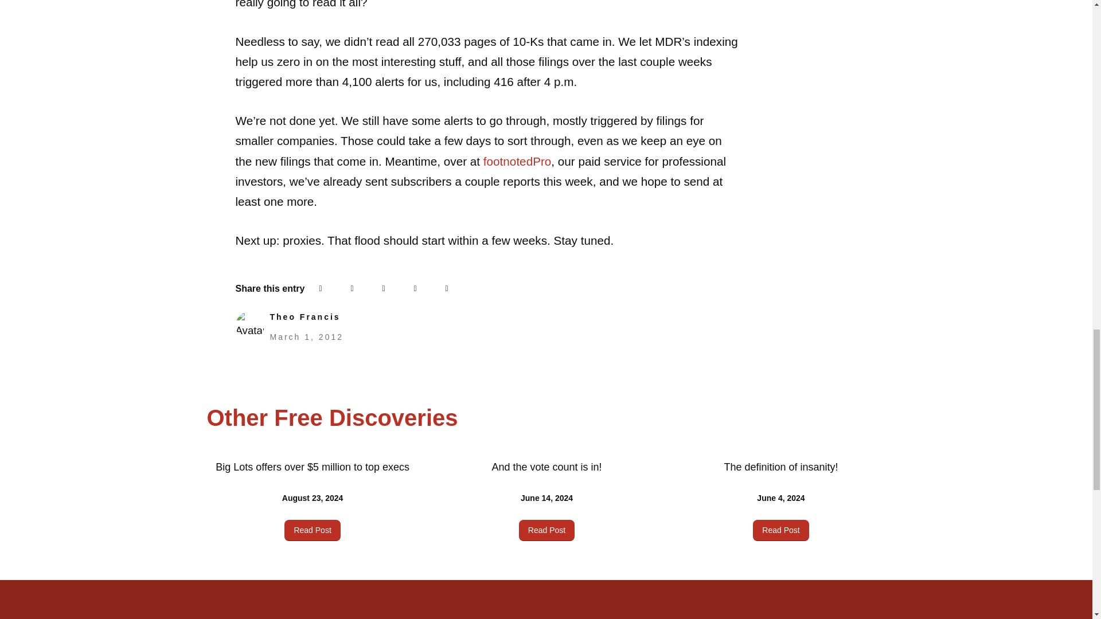 Image resolution: width=1101 pixels, height=619 pixels. I want to click on Read Post, so click(546, 530).